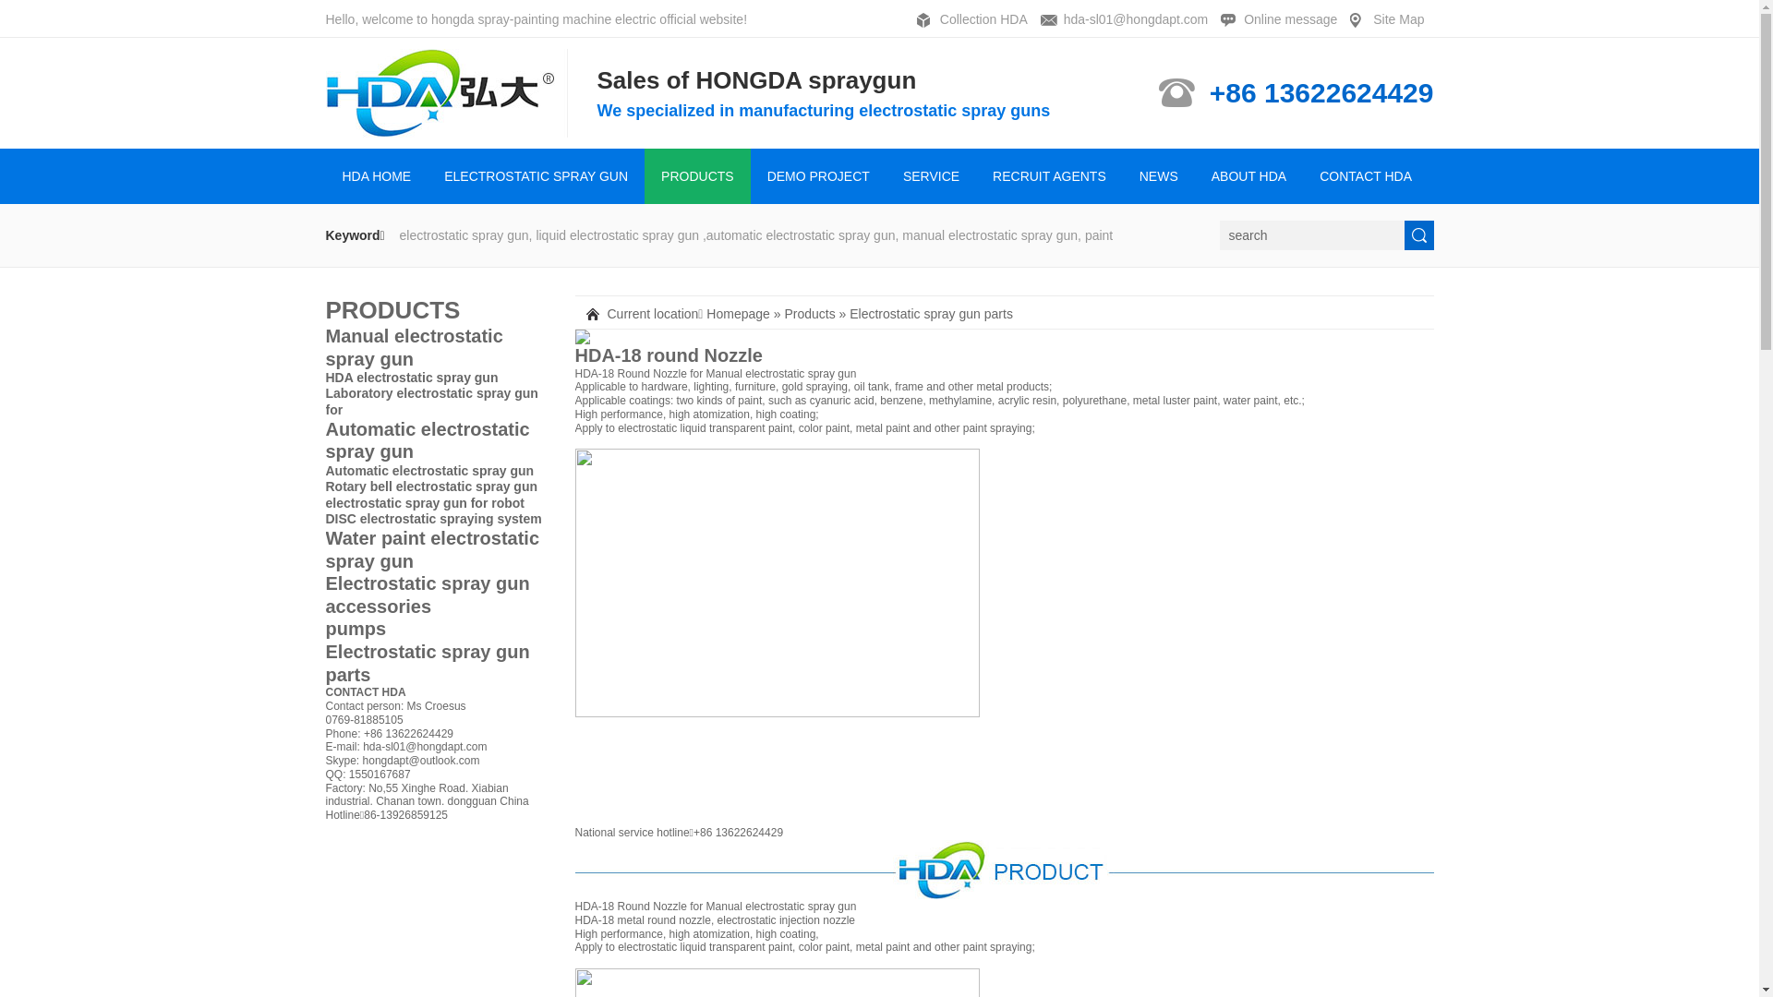 The image size is (1773, 997). I want to click on electrostatic spray gun, so click(801, 374).